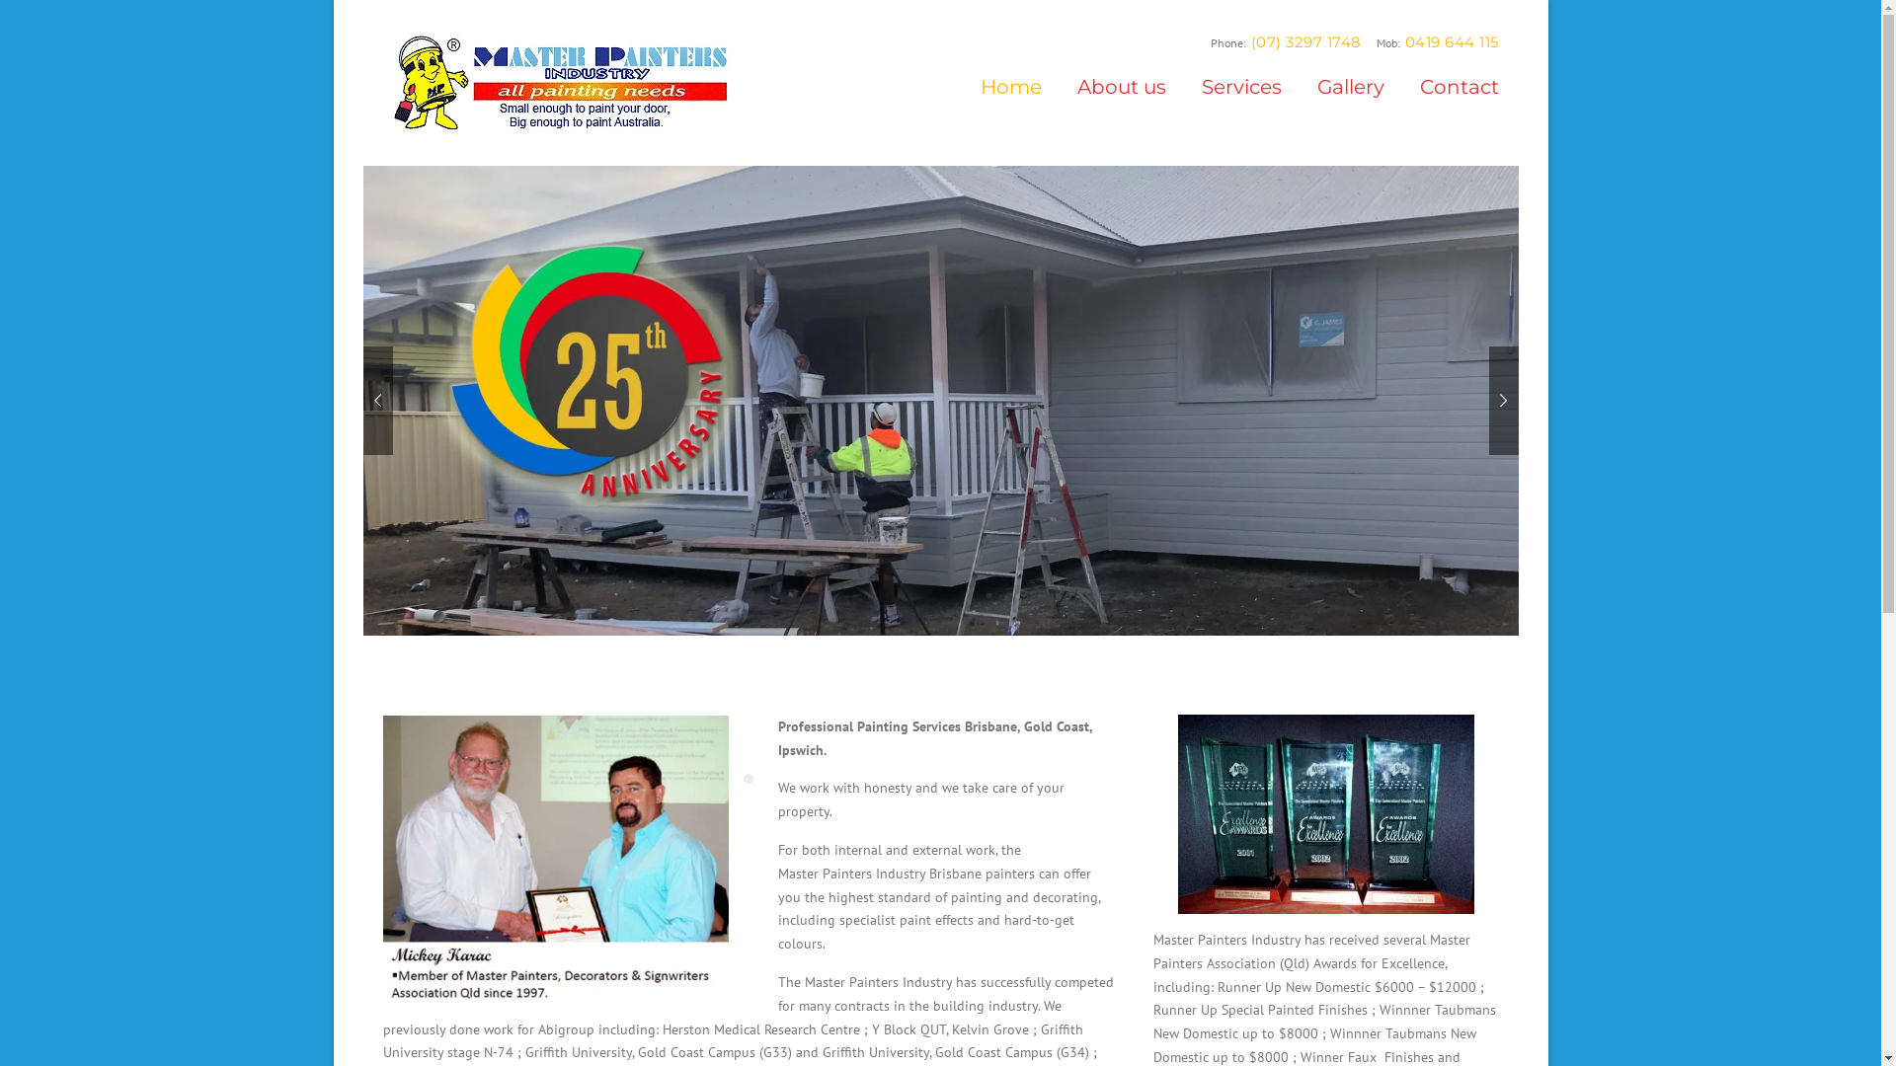 The image size is (1896, 1066). What do you see at coordinates (1121, 101) in the screenshot?
I see `About us` at bounding box center [1121, 101].